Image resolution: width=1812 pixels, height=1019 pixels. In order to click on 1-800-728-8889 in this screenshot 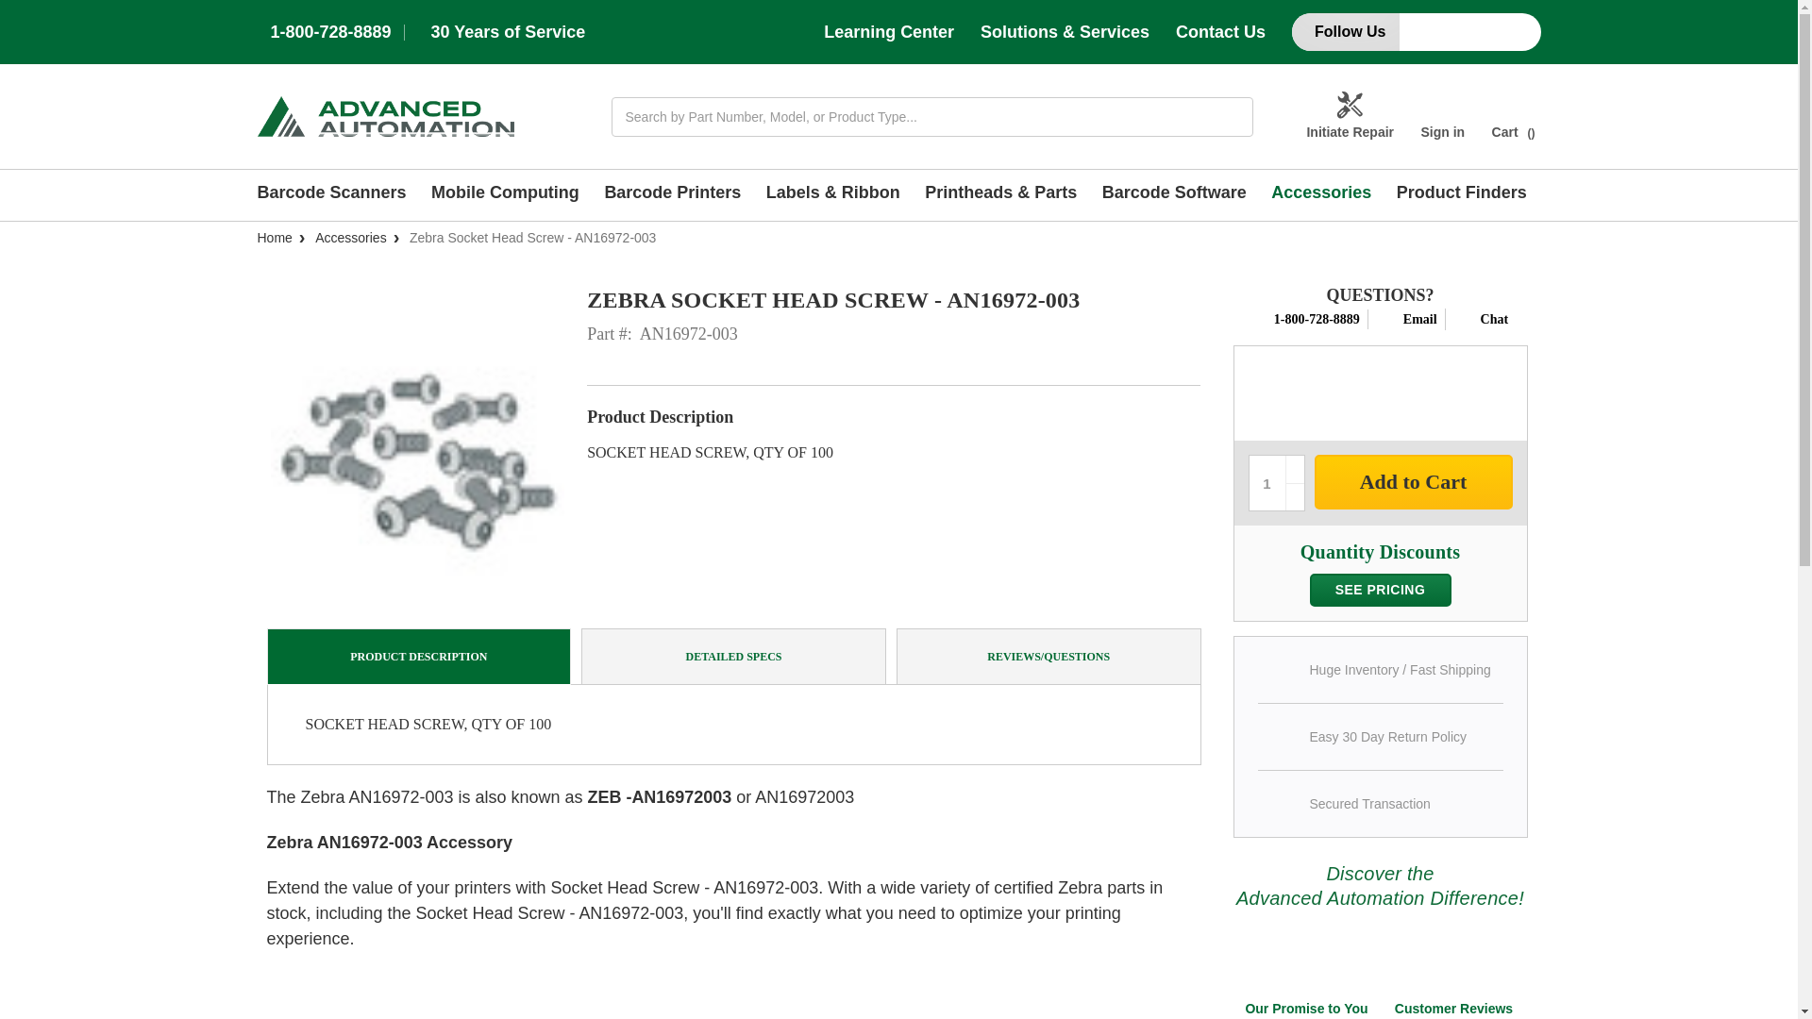, I will do `click(330, 32)`.